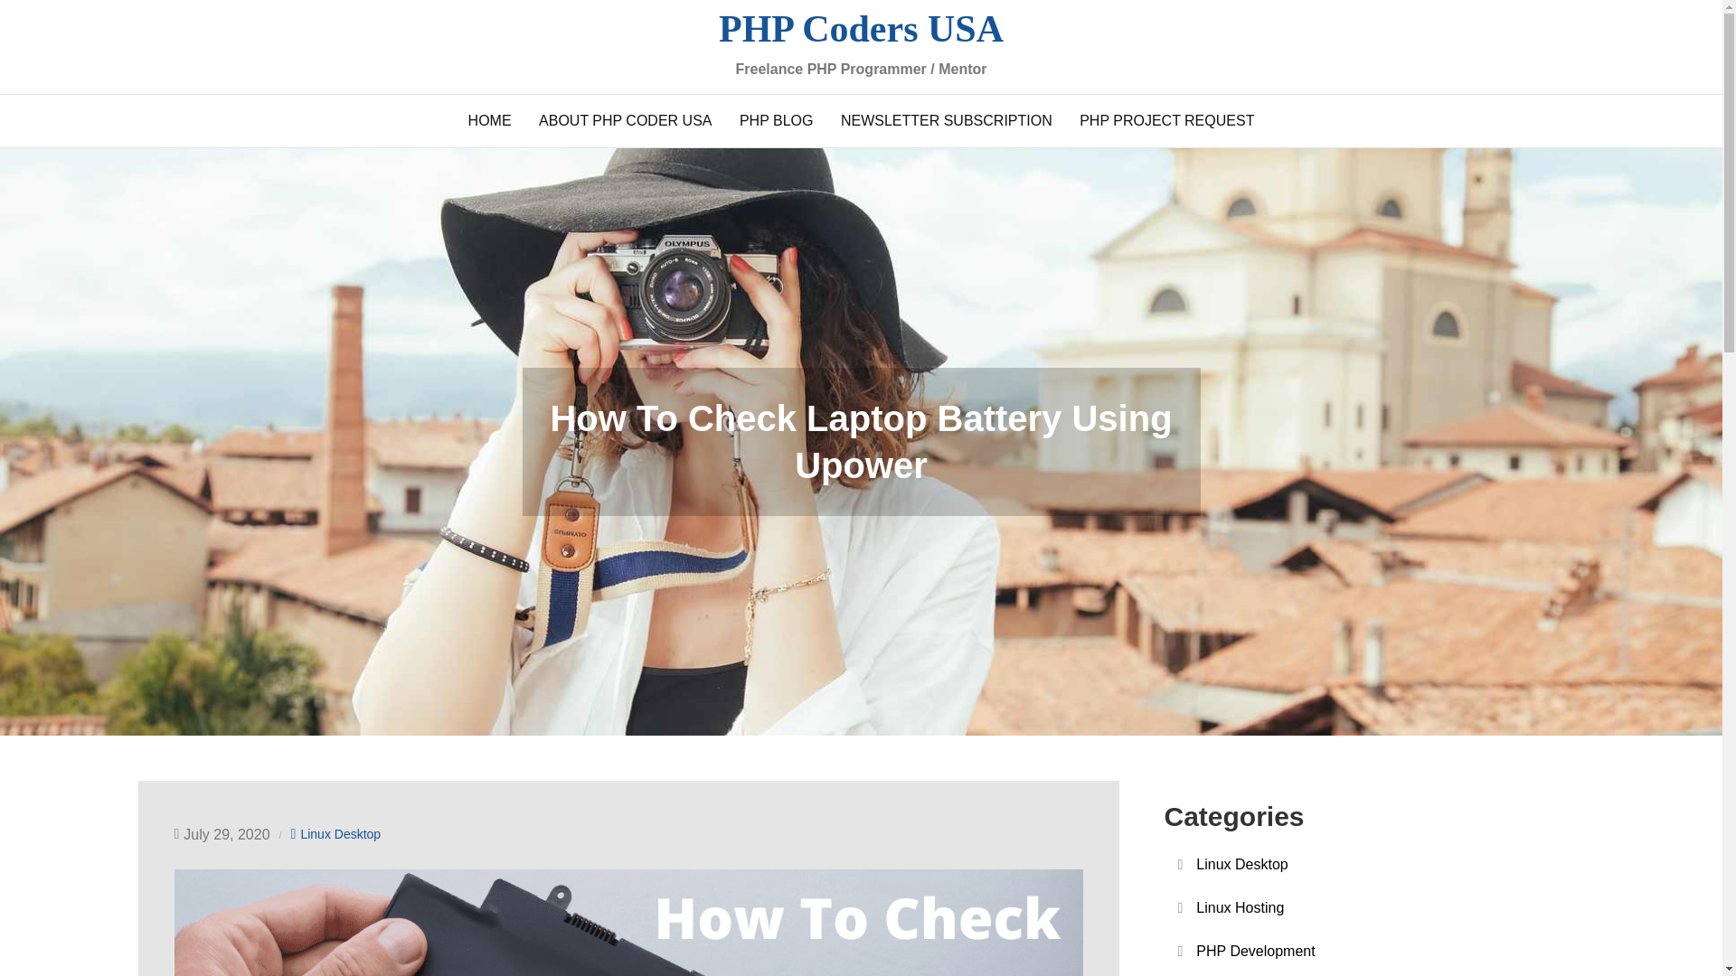 The image size is (1736, 976). Describe the element at coordinates (626, 121) in the screenshot. I see `ABOUT PHP CODER USA` at that location.